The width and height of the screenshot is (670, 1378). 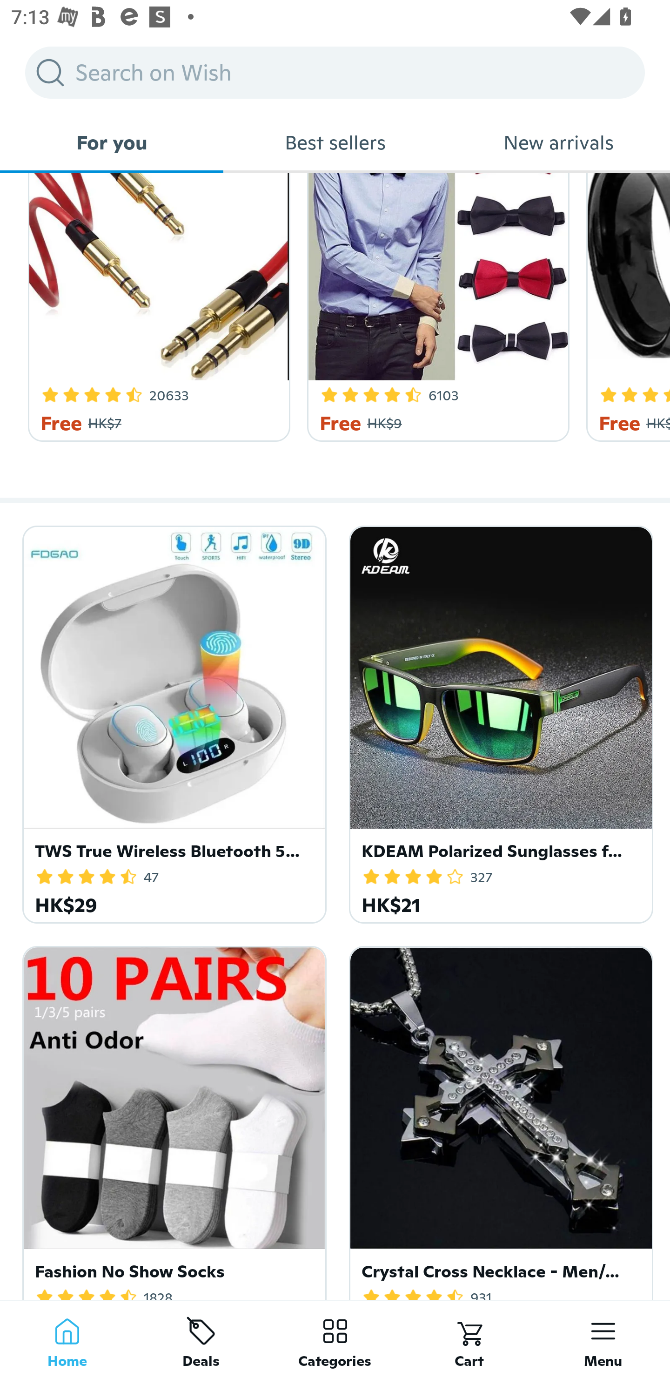 I want to click on Best sellers, so click(x=335, y=142).